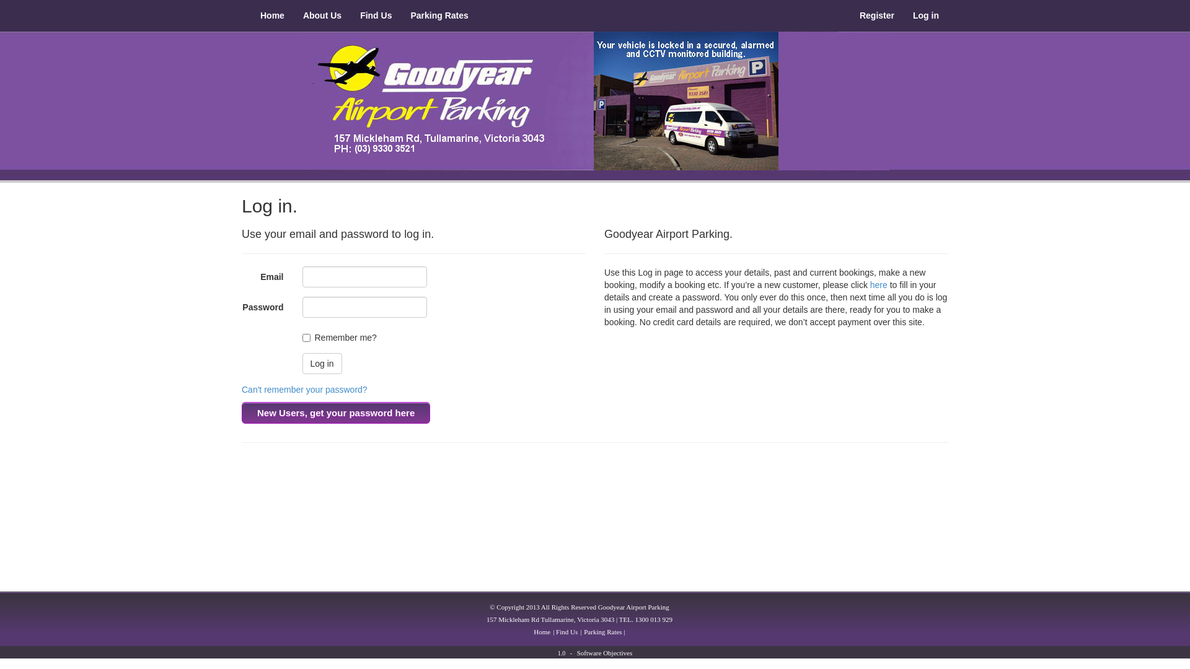 This screenshot has height=669, width=1190. Describe the element at coordinates (322, 364) in the screenshot. I see `Log in` at that location.